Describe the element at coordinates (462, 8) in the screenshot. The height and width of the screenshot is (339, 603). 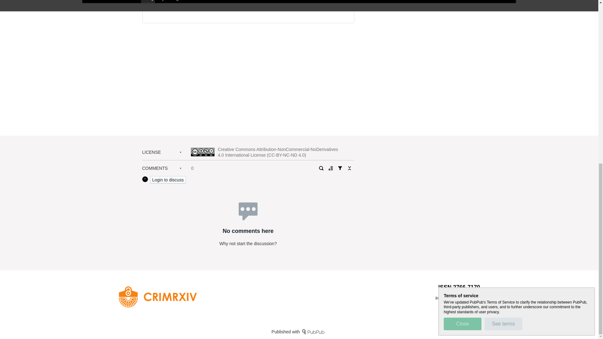
I see `Close` at that location.